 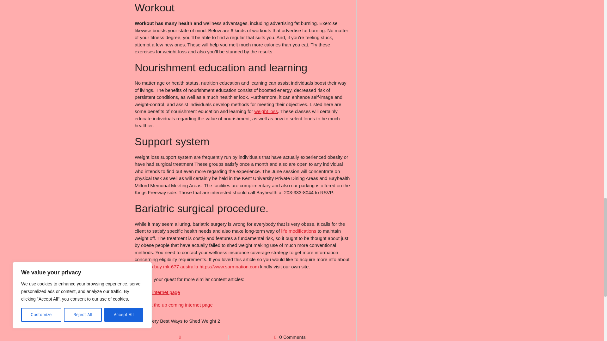 I want to click on life modifications, so click(x=299, y=230).